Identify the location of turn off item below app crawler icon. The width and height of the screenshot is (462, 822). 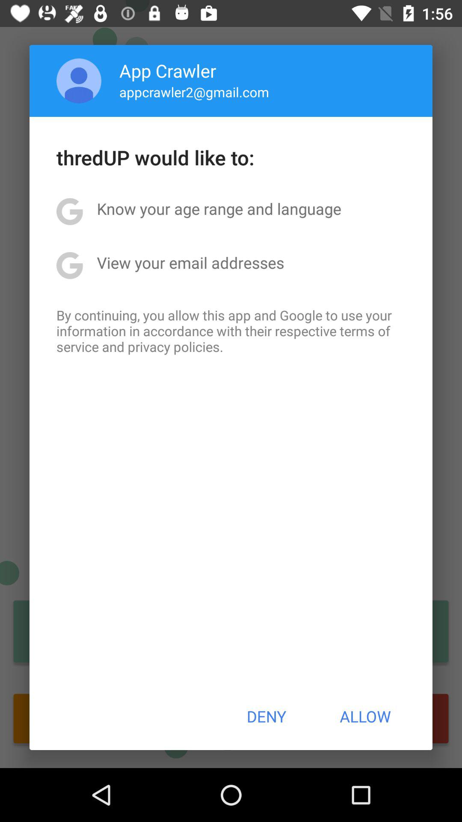
(194, 92).